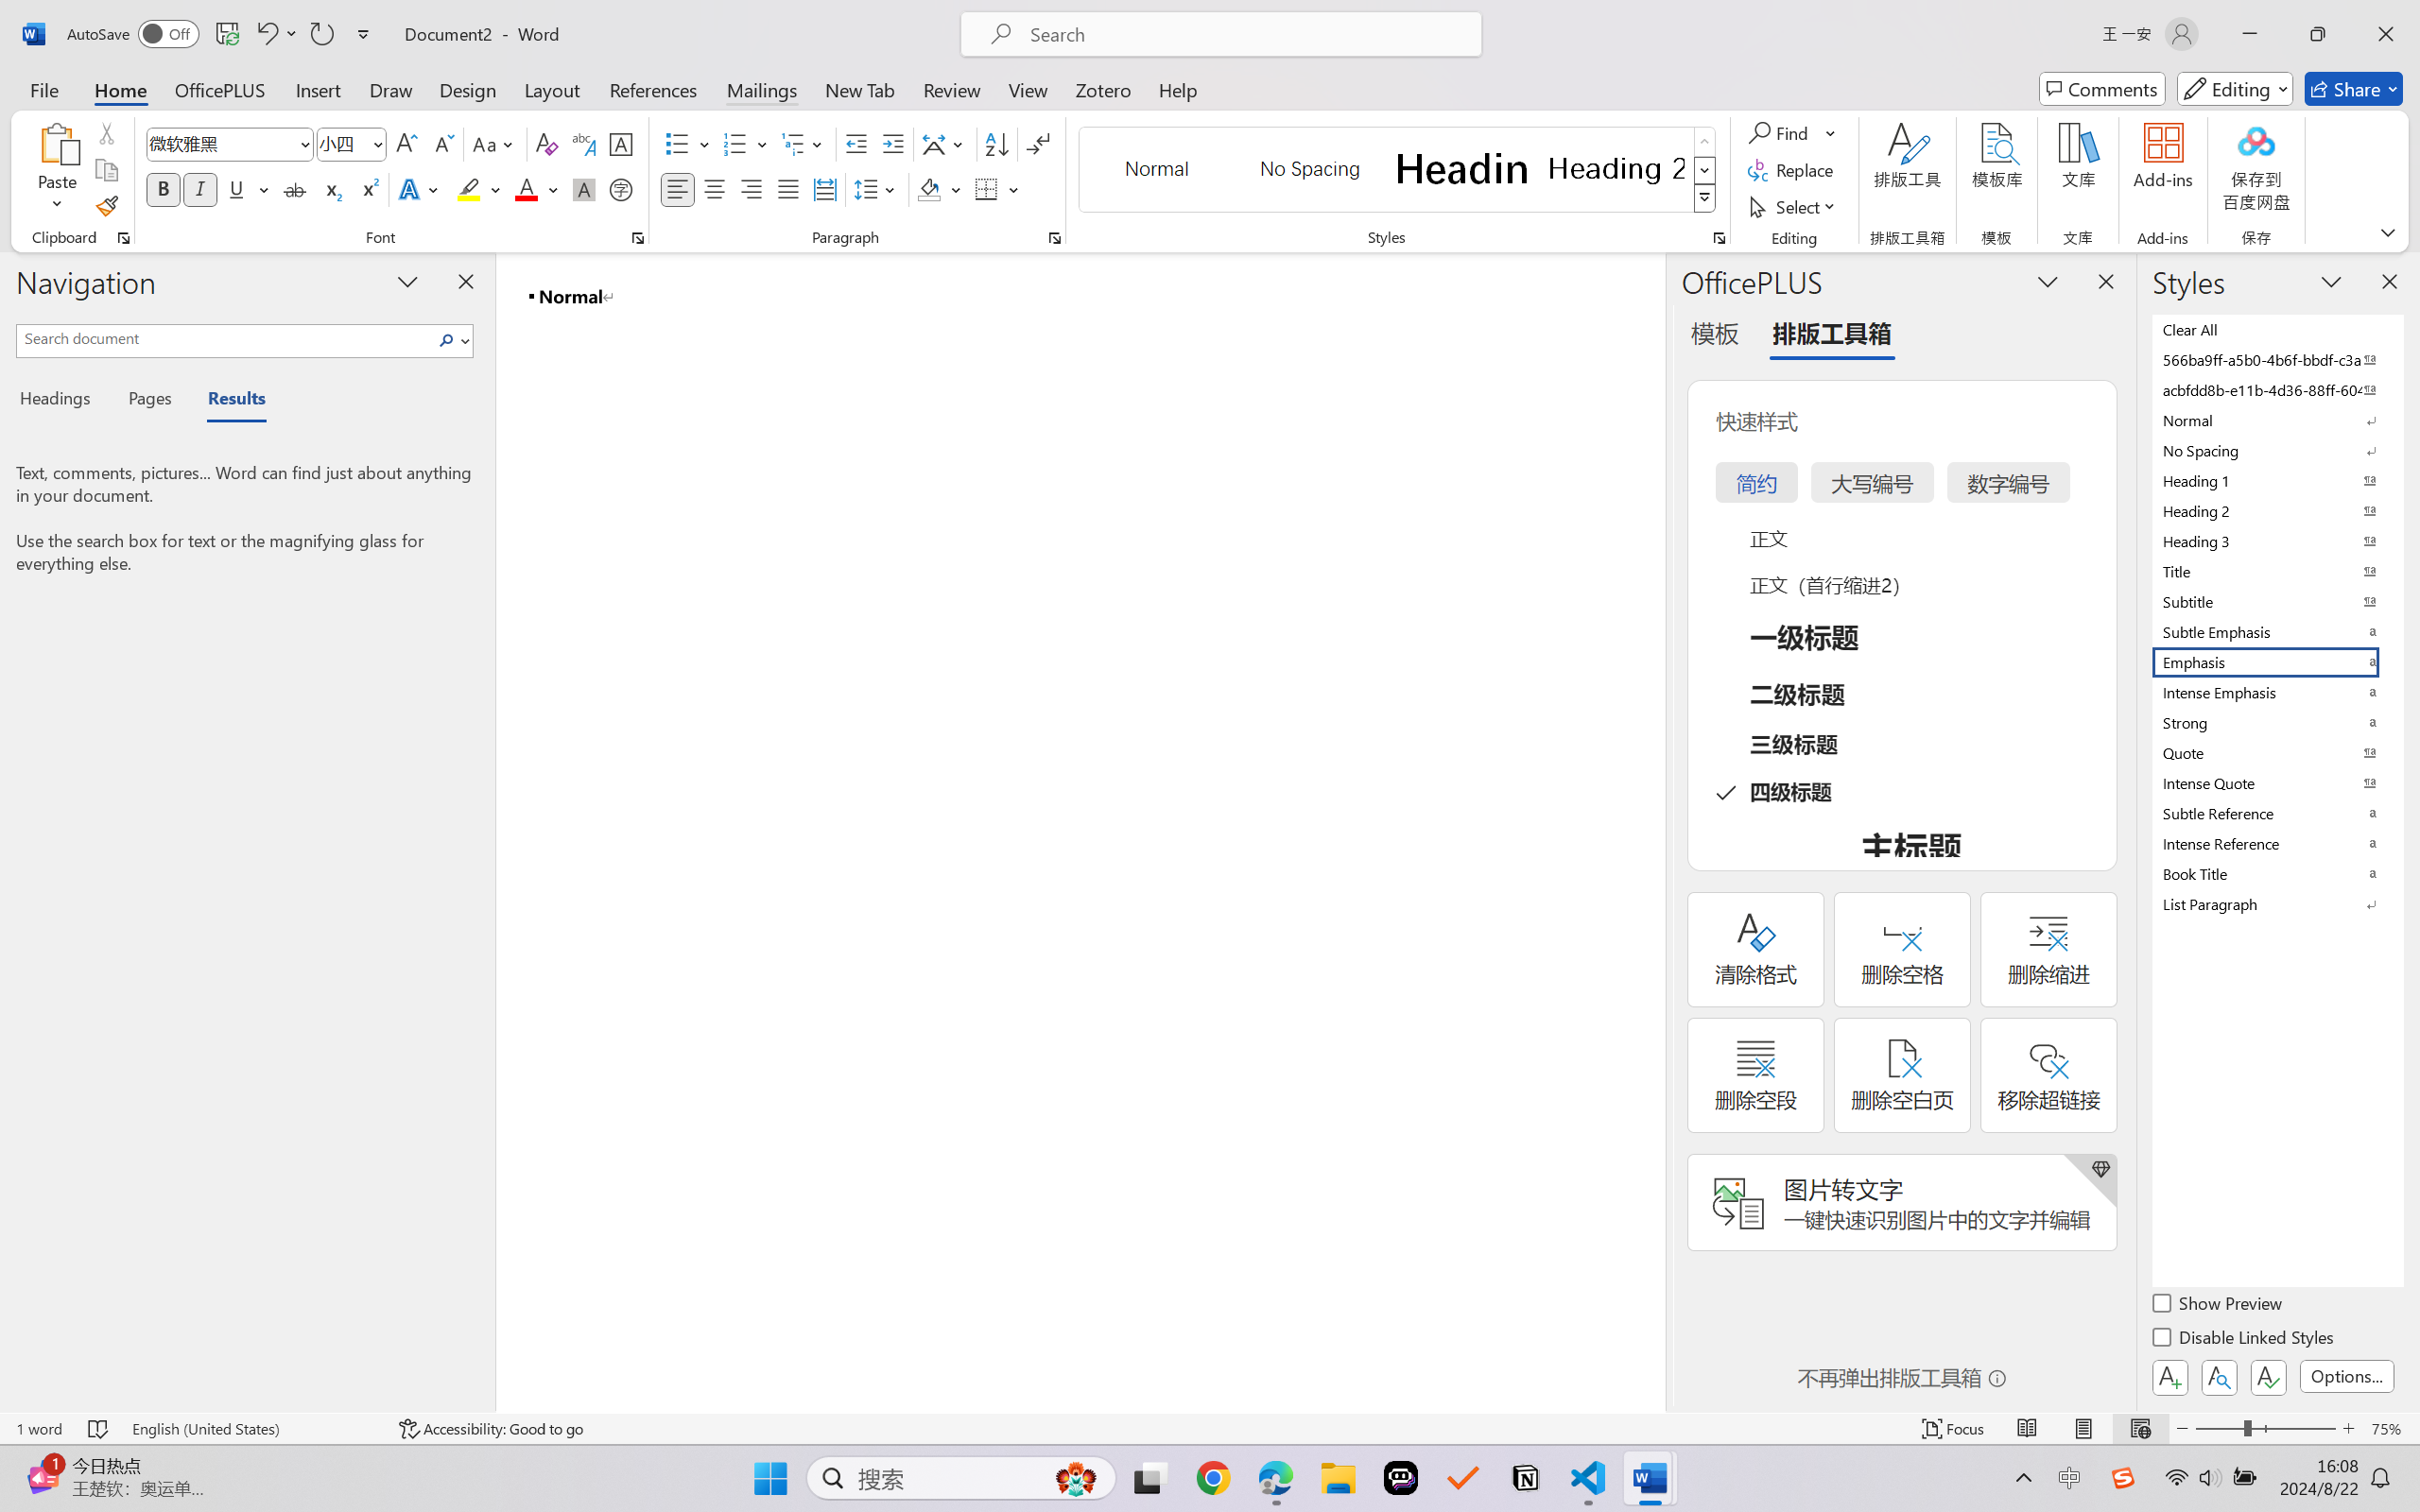 Image resolution: width=2420 pixels, height=1512 pixels. I want to click on Numbering, so click(735, 144).